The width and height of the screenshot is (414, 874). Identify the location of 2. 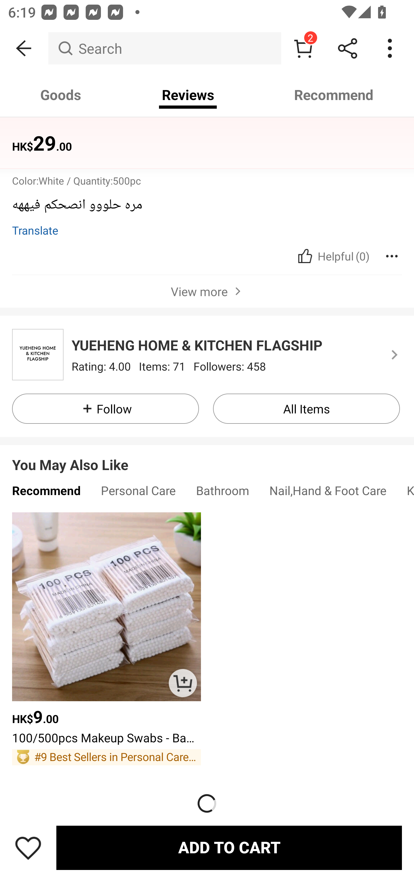
(303, 48).